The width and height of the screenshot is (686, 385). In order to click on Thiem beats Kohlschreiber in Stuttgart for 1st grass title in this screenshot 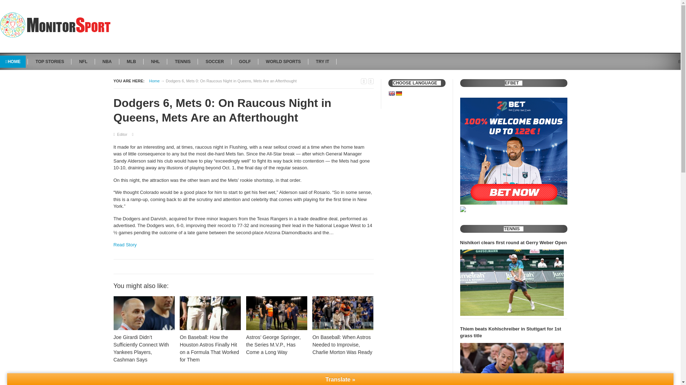, I will do `click(514, 332)`.